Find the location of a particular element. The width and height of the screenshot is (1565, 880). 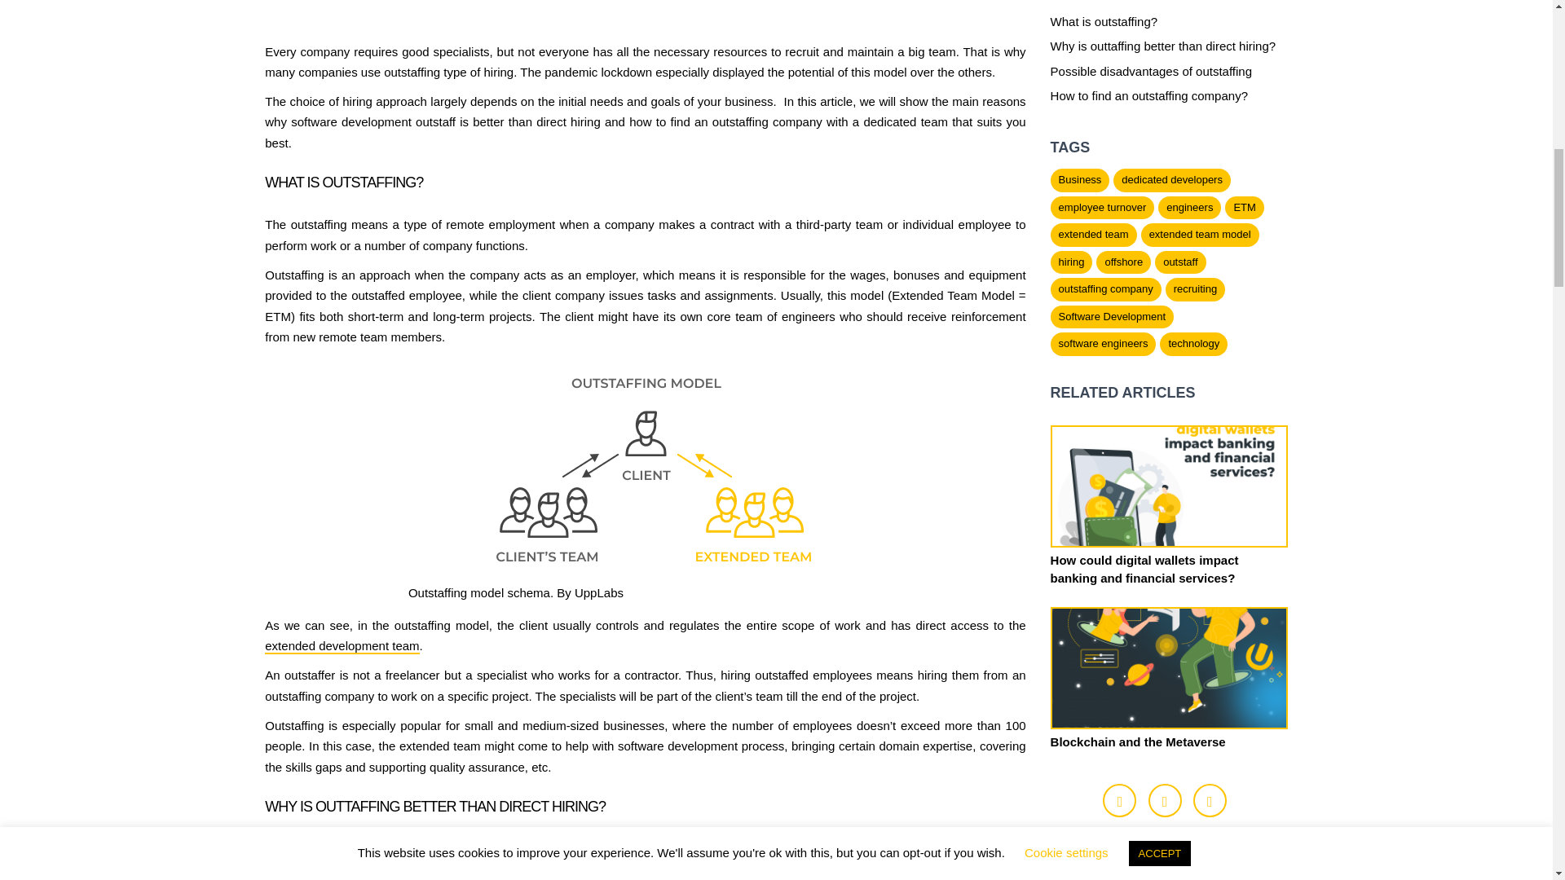

outstaffing company is located at coordinates (1105, 290).